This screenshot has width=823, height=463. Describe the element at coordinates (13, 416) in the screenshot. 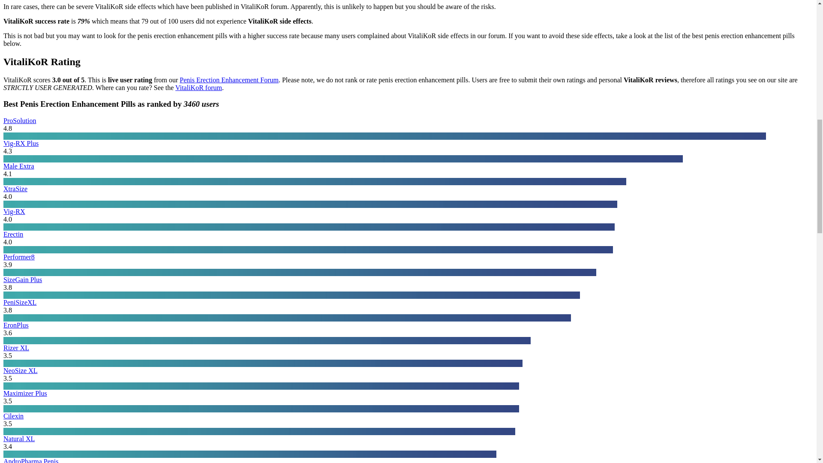

I see `Cilexin` at that location.